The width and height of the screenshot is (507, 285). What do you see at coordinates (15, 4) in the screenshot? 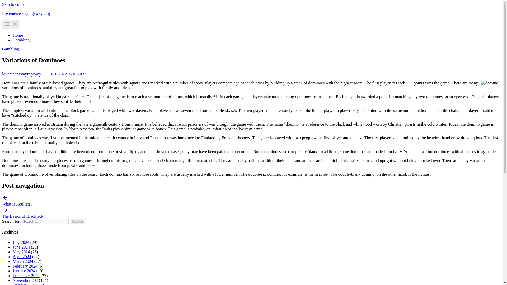
I see `Skip to content` at bounding box center [15, 4].